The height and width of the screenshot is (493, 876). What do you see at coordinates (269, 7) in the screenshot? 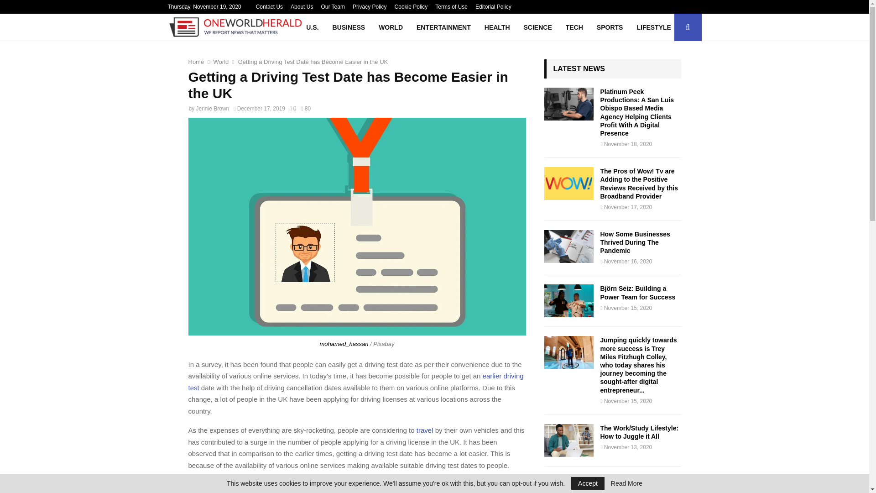
I see `Contact Us` at bounding box center [269, 7].